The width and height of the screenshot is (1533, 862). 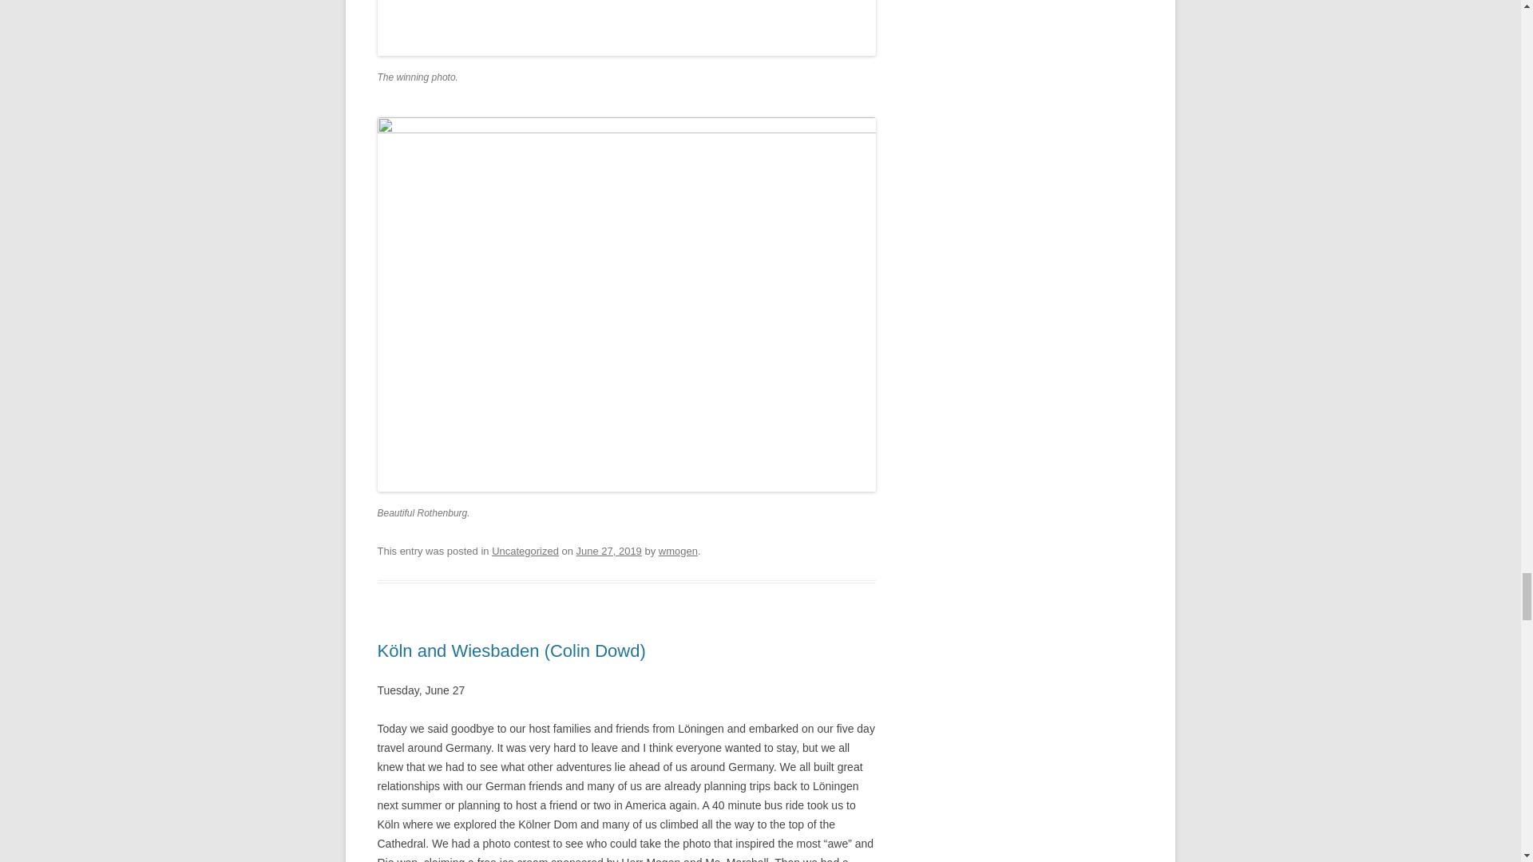 I want to click on 12:58 pm, so click(x=608, y=551).